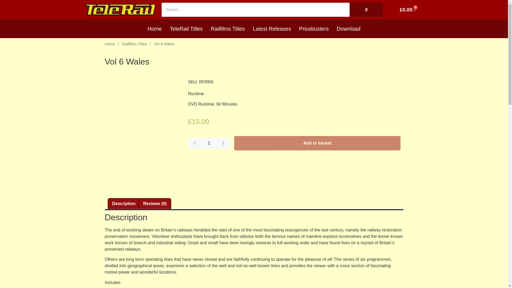  Describe the element at coordinates (186, 29) in the screenshot. I see `TeleRail Titles` at that location.